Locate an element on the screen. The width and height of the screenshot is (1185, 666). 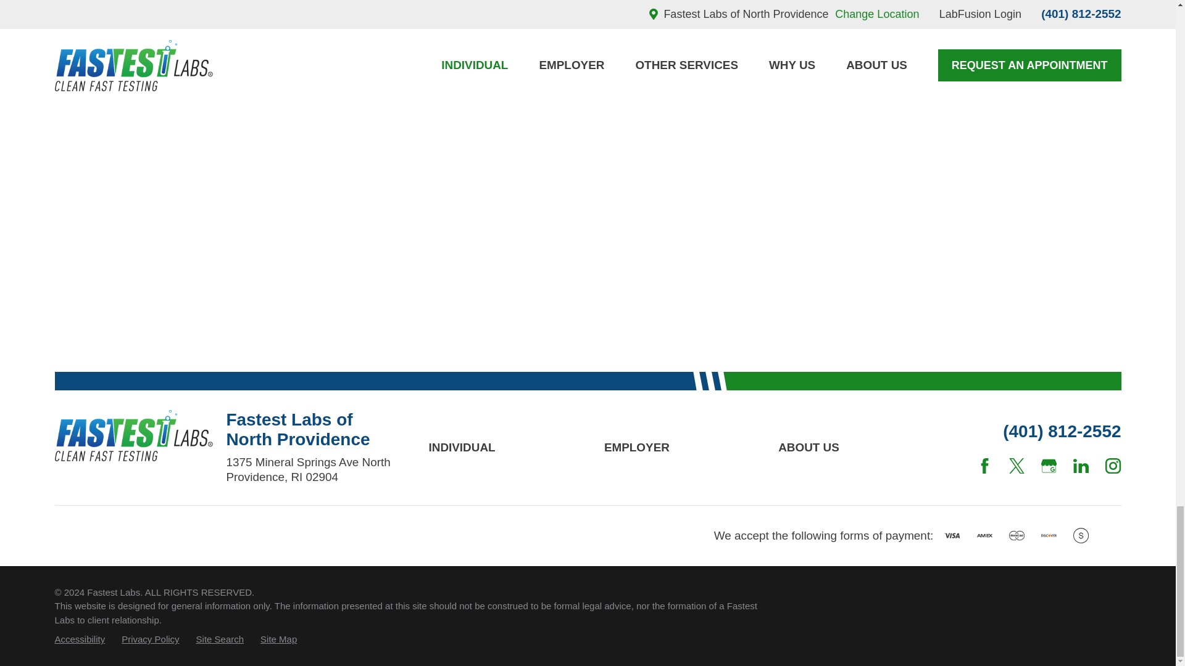
Twitter is located at coordinates (1017, 466).